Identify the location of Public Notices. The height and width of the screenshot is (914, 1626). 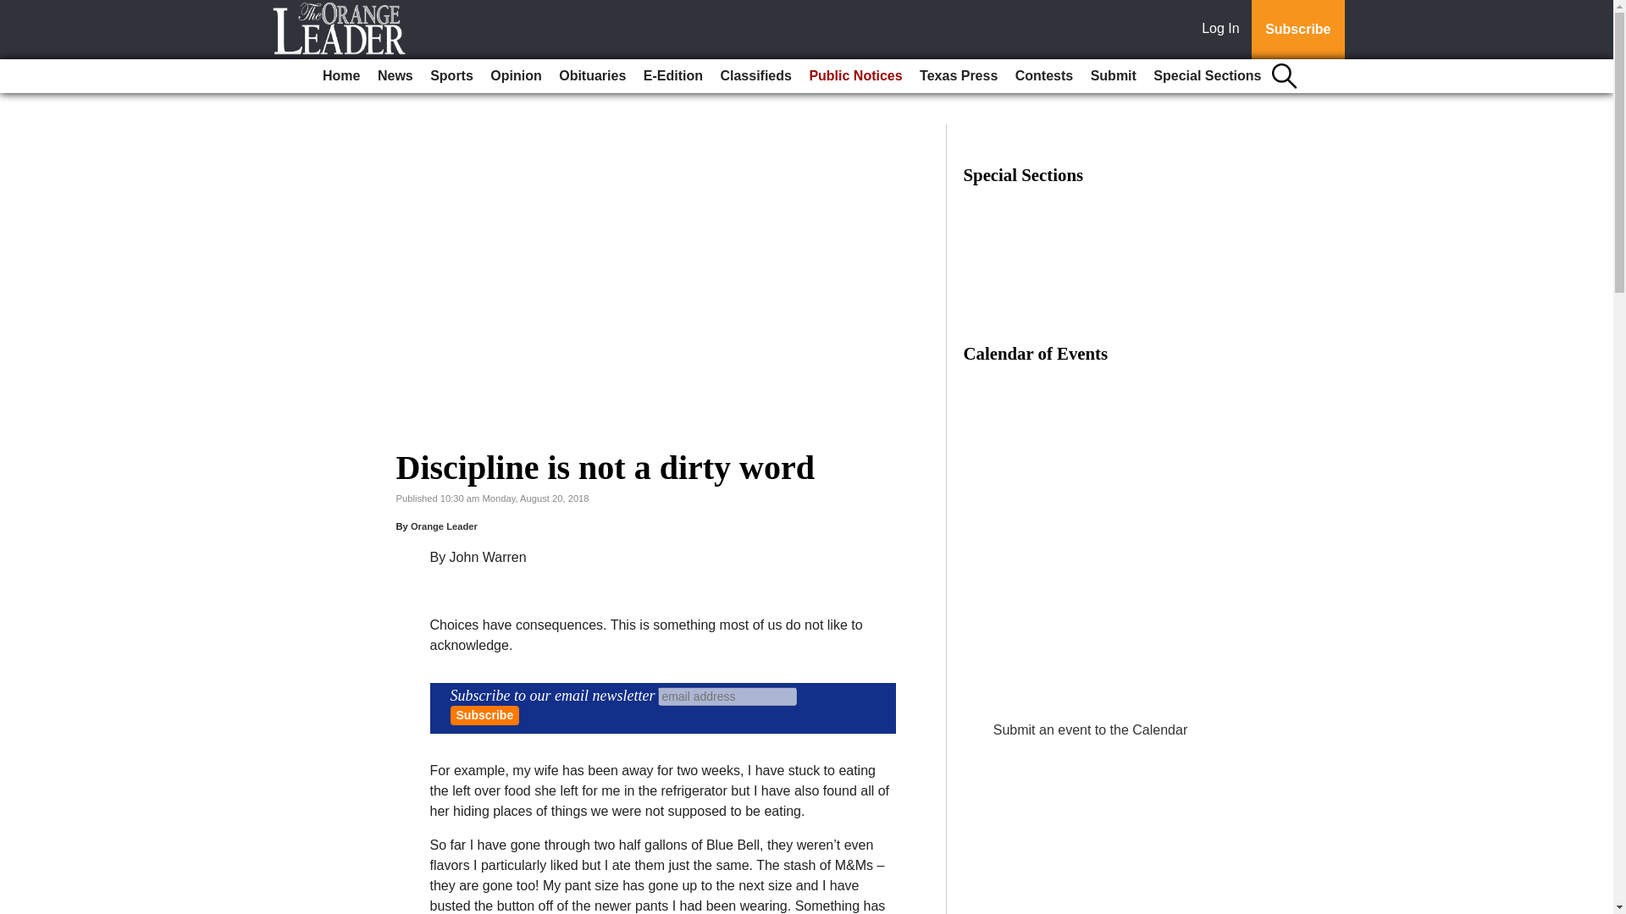
(855, 76).